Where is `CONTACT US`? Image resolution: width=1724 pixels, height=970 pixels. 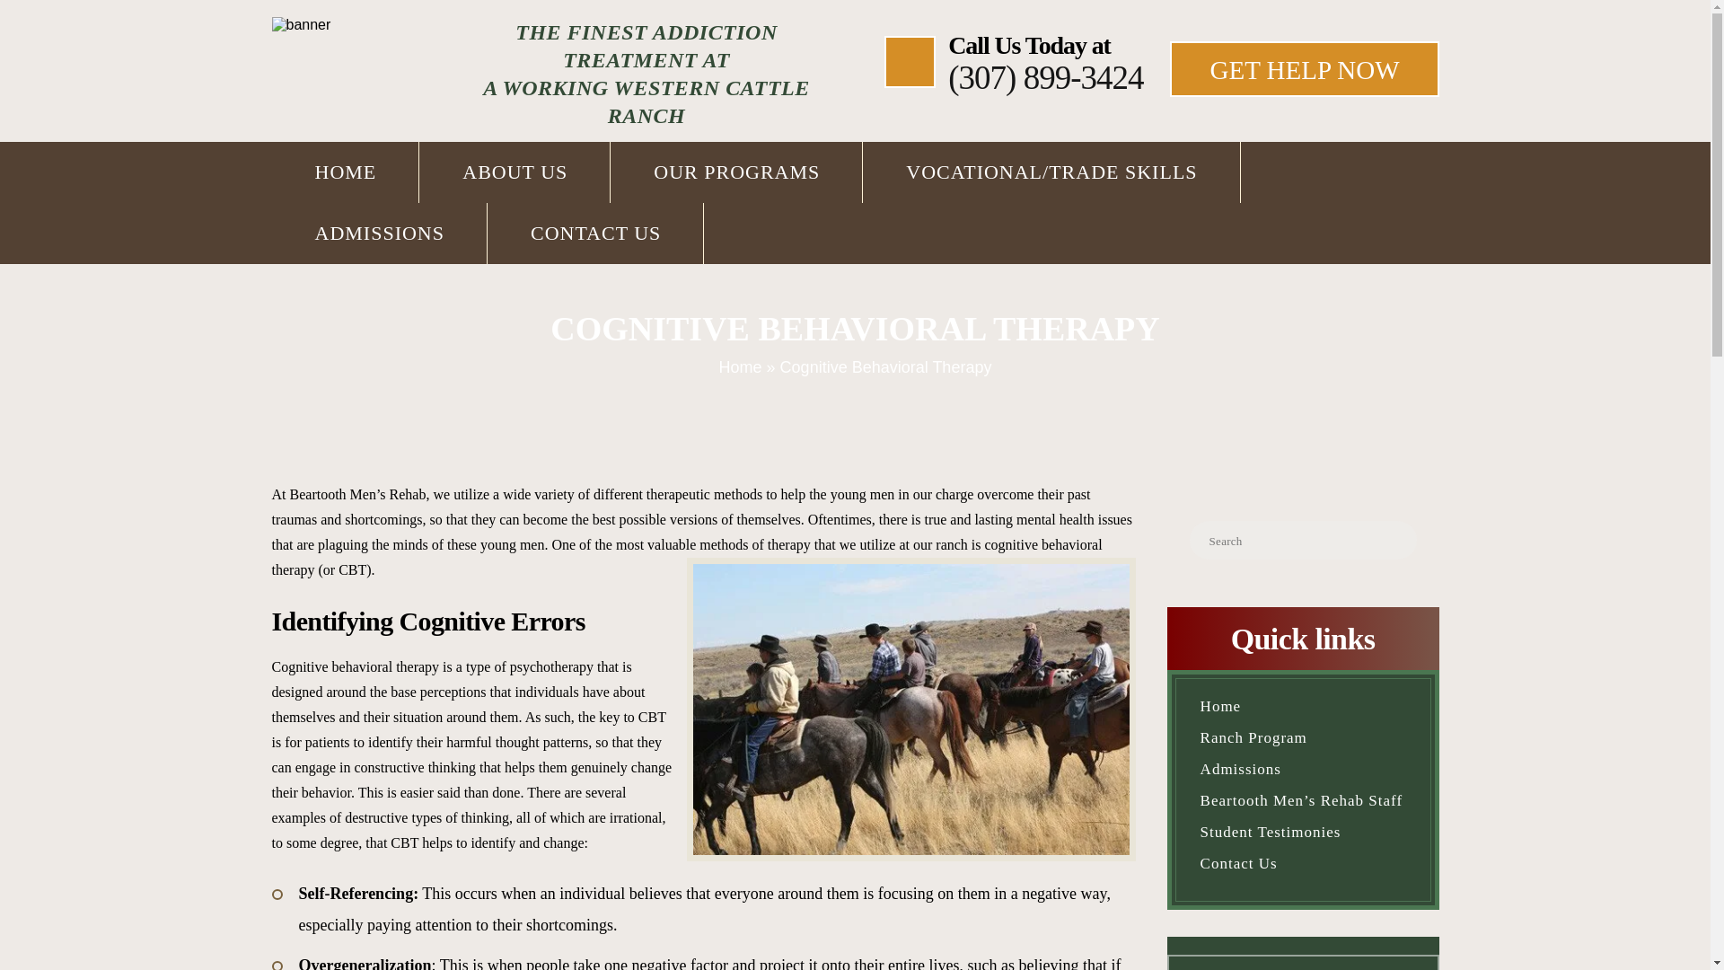
CONTACT US is located at coordinates (595, 233).